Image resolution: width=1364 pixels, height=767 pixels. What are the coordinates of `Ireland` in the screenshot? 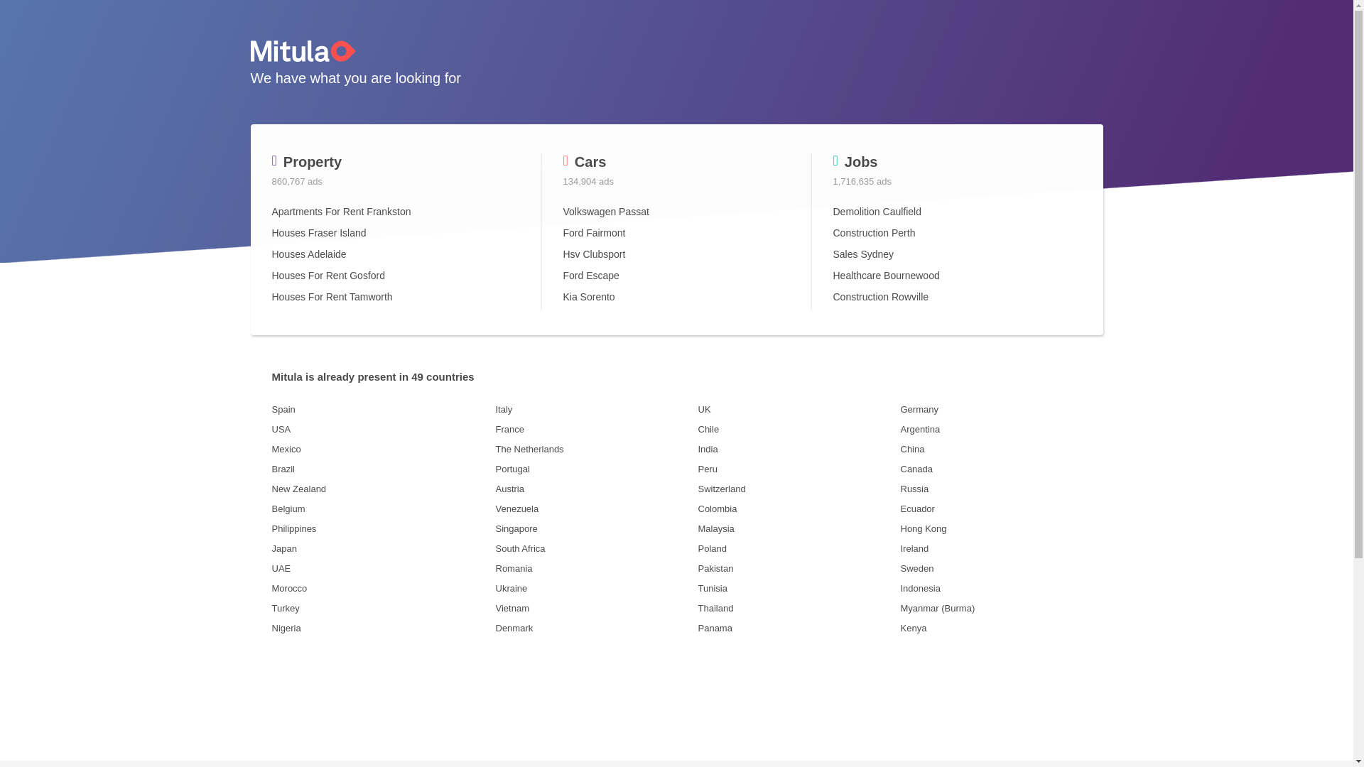 It's located at (992, 548).